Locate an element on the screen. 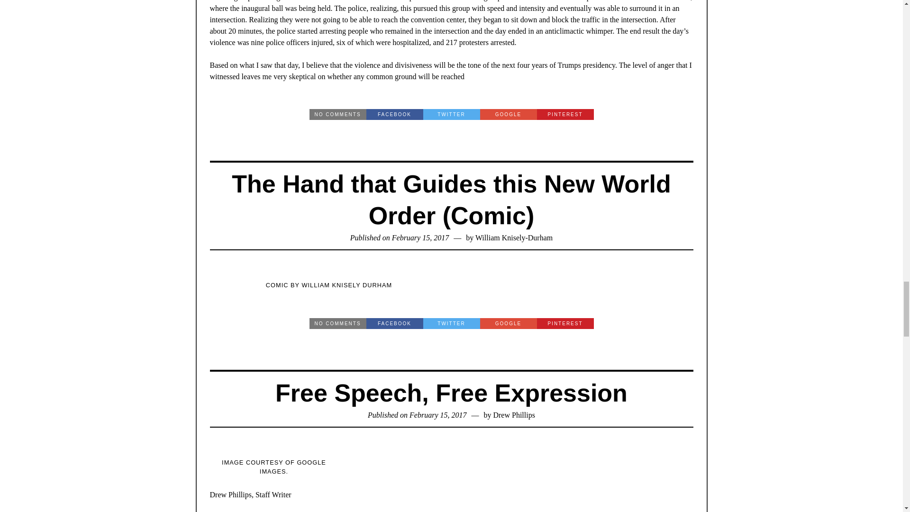  Facebook is located at coordinates (394, 323).